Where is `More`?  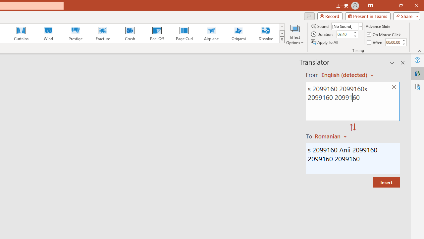 More is located at coordinates (403, 40).